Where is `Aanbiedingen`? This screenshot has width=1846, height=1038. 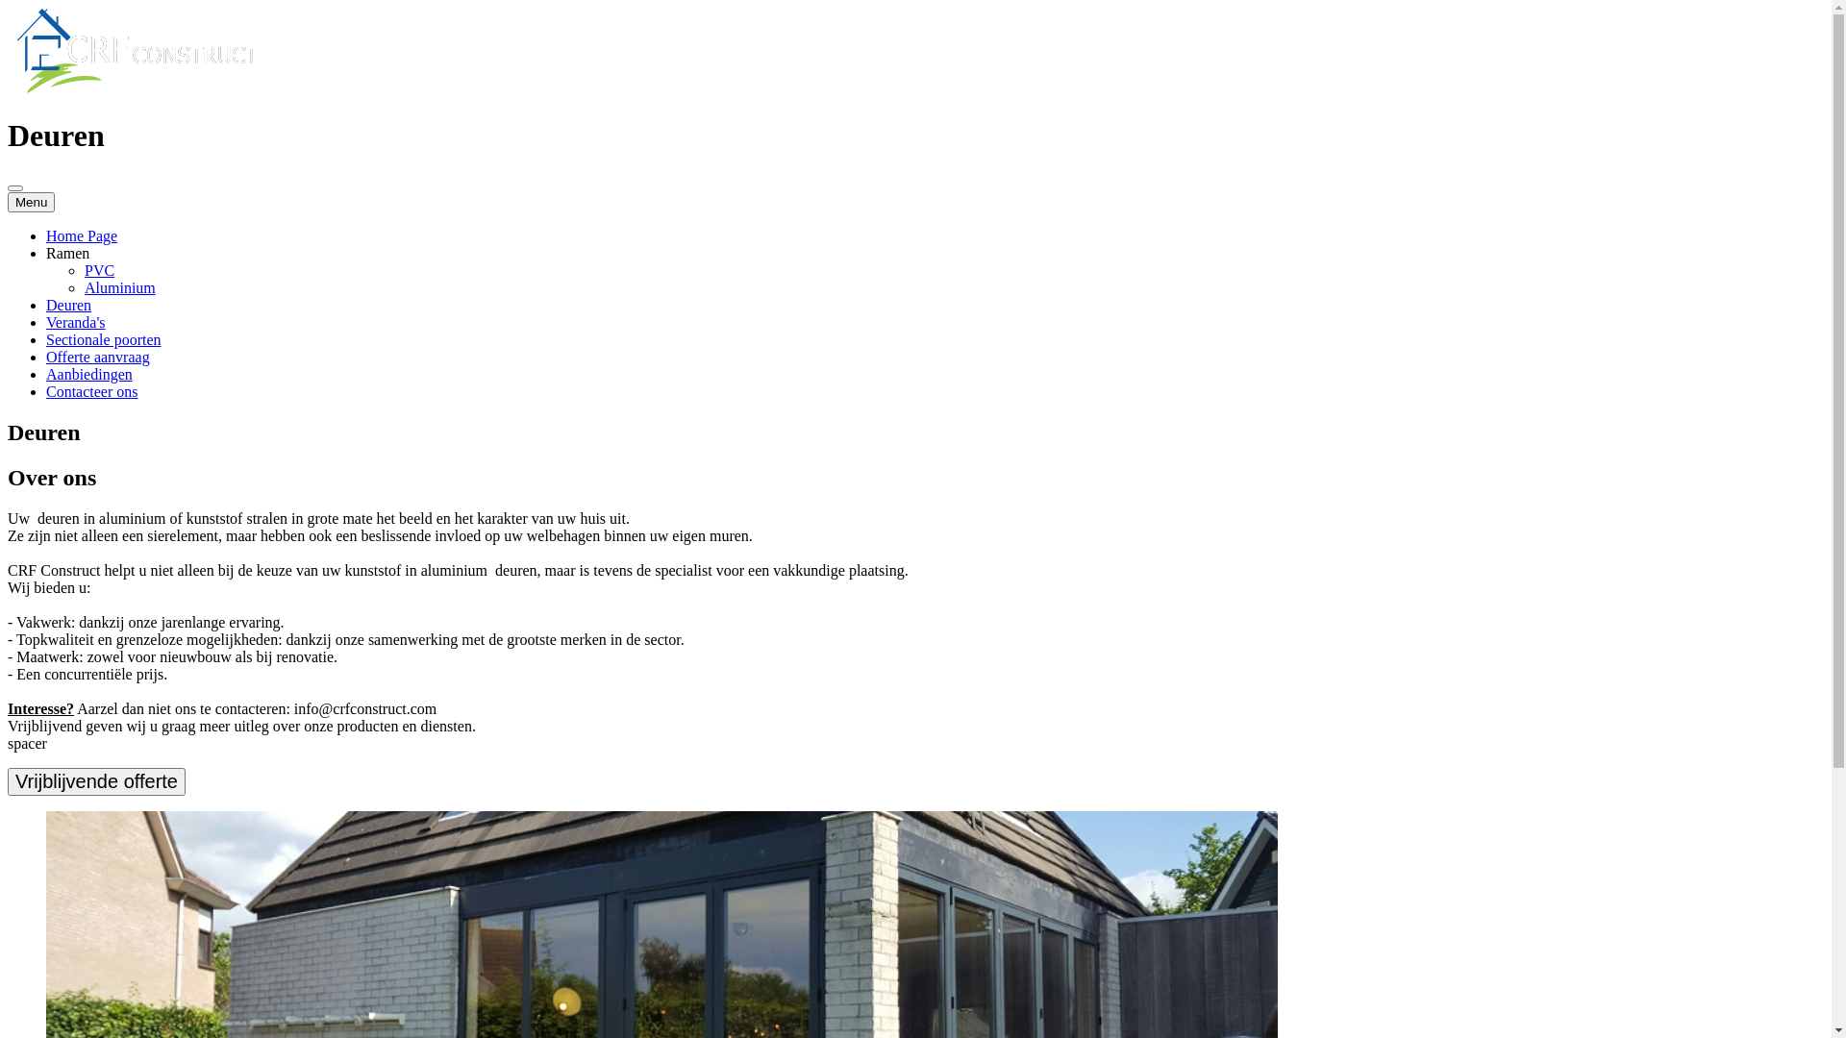
Aanbiedingen is located at coordinates (89, 375).